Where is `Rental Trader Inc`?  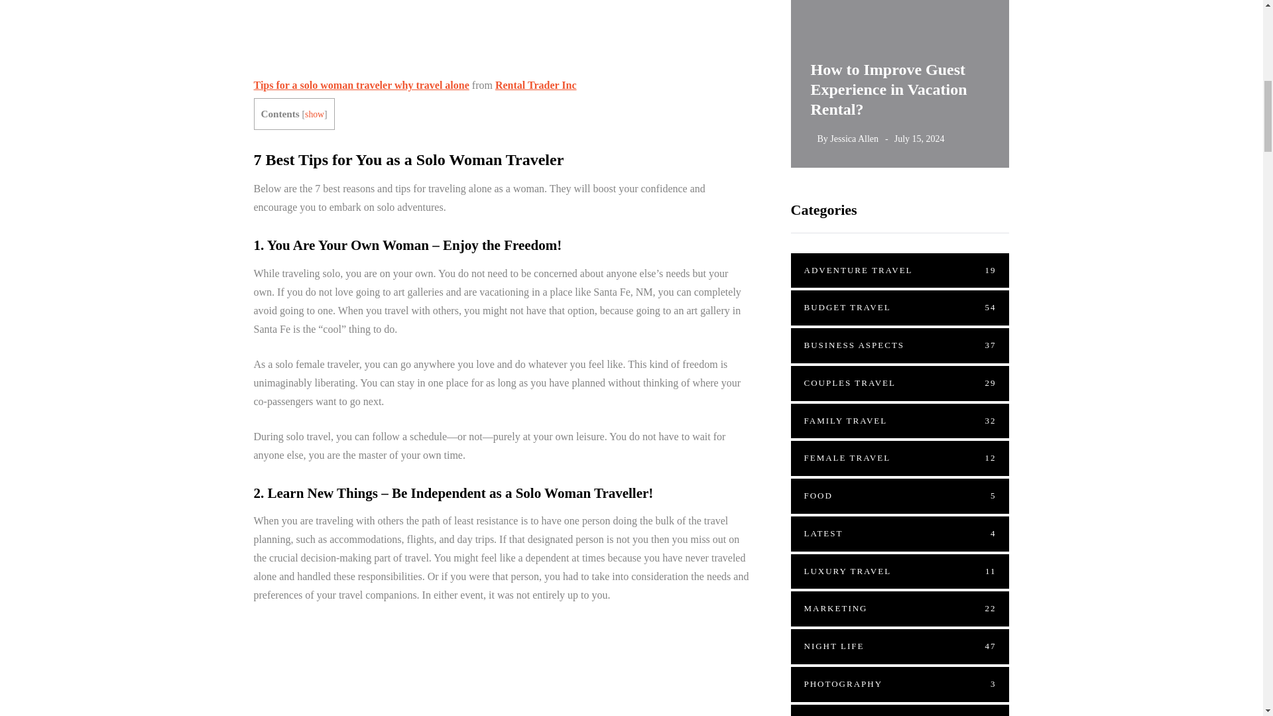
Rental Trader Inc is located at coordinates (536, 85).